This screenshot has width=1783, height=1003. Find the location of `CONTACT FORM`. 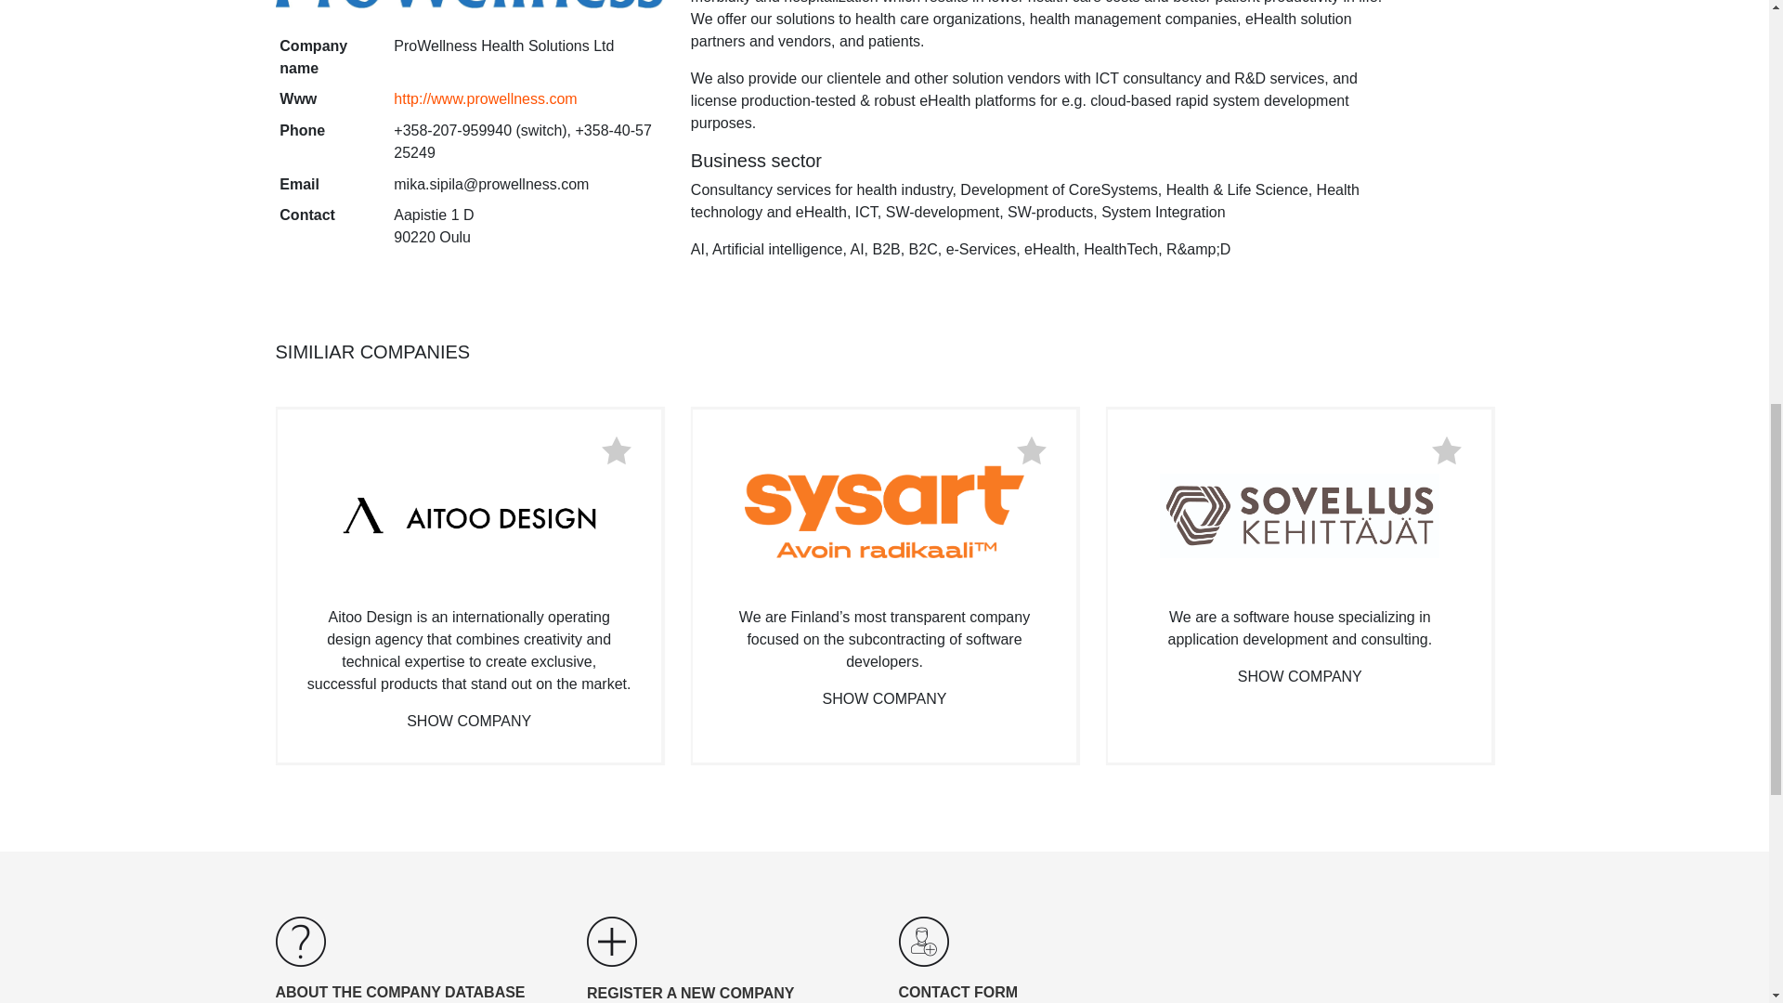

CONTACT FORM is located at coordinates (1040, 992).